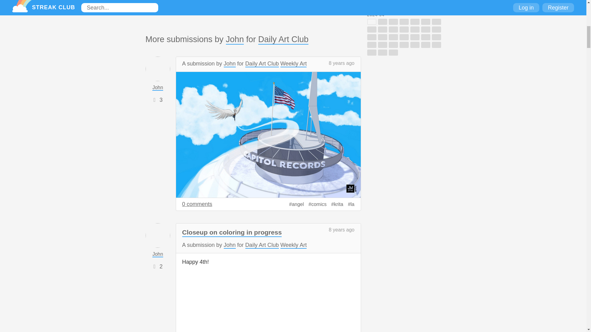 The height and width of the screenshot is (332, 591). Describe the element at coordinates (230, 64) in the screenshot. I see `John` at that location.